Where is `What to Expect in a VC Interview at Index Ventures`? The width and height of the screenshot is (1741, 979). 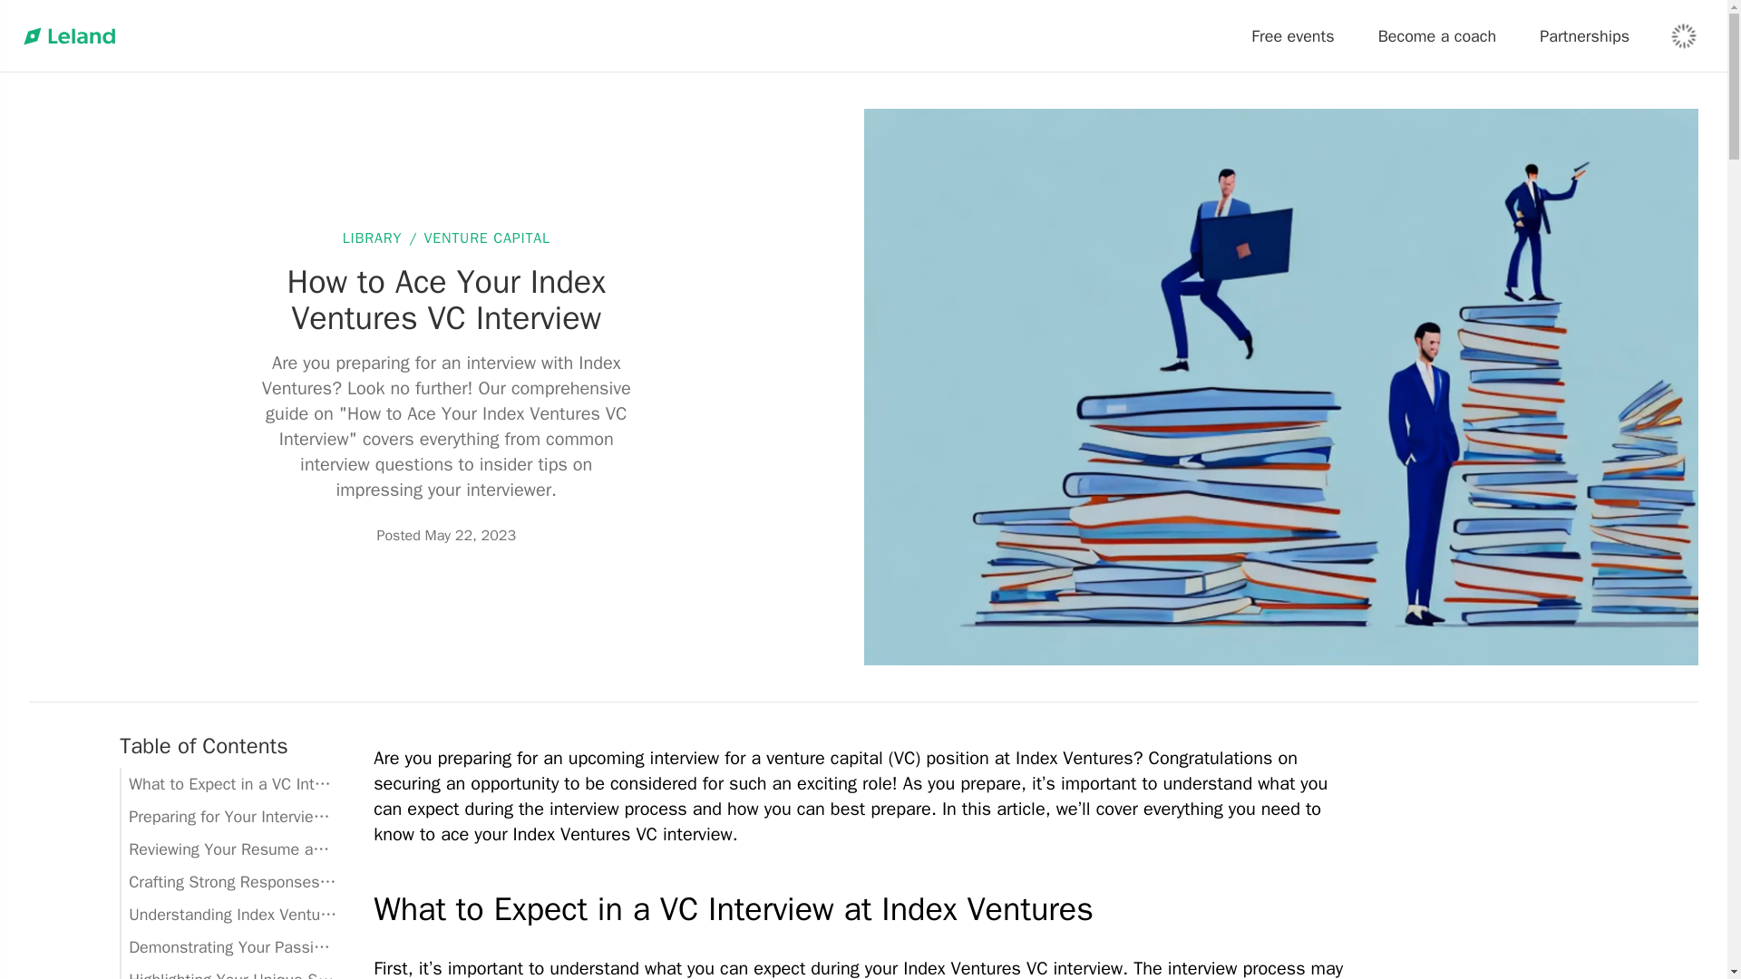 What to Expect in a VC Interview at Index Ventures is located at coordinates (863, 908).